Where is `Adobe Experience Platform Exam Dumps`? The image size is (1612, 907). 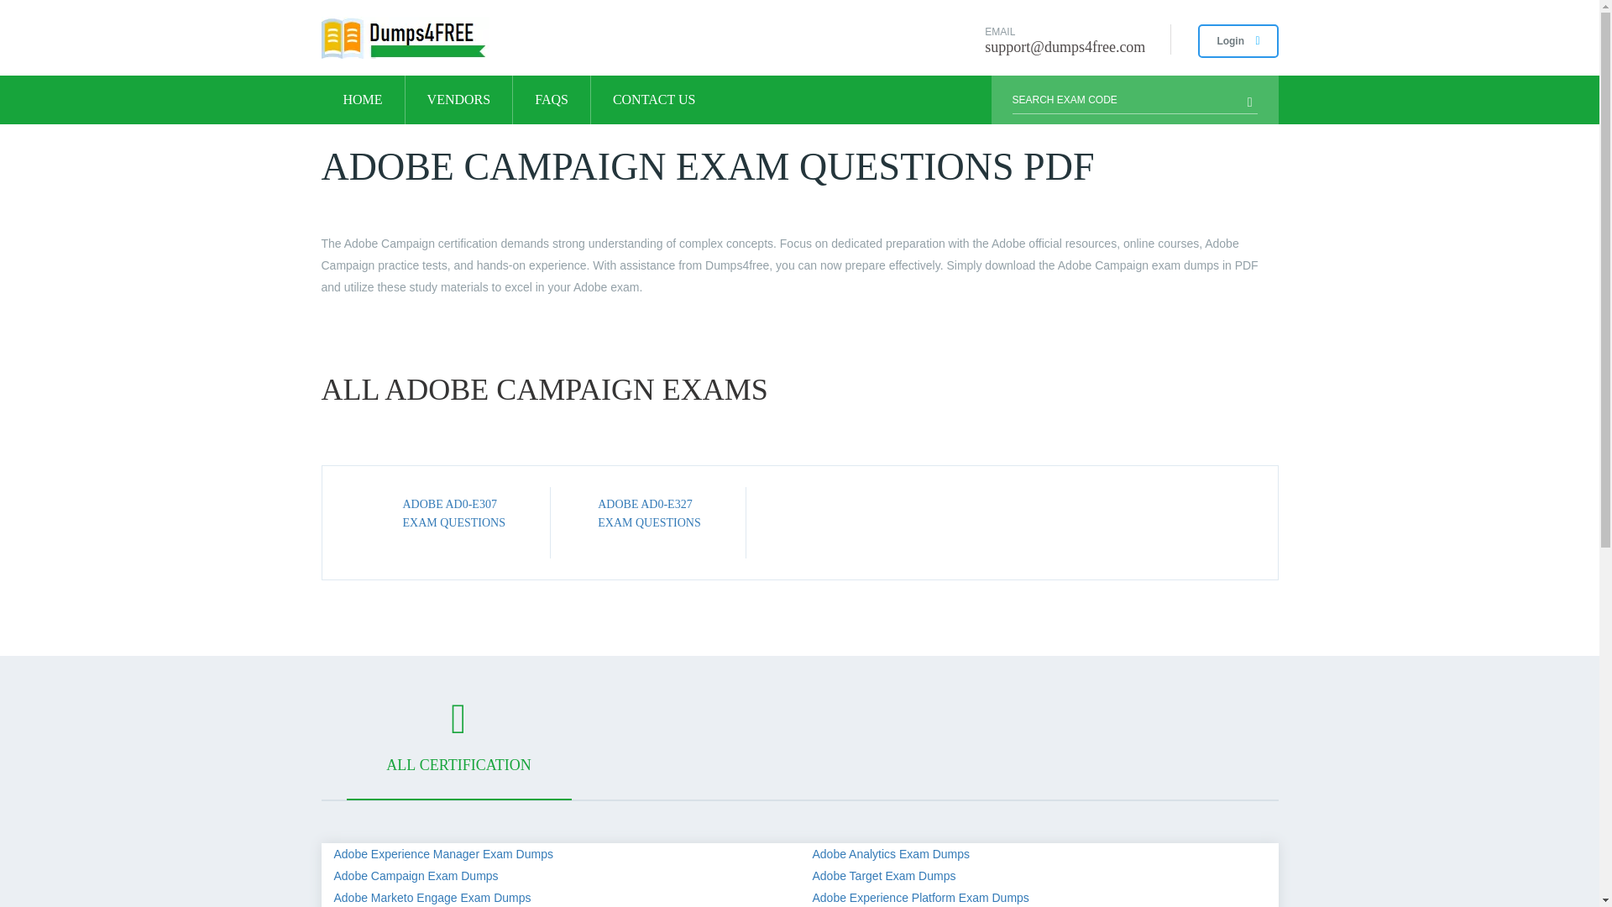
Adobe Experience Platform Exam Dumps is located at coordinates (920, 897).